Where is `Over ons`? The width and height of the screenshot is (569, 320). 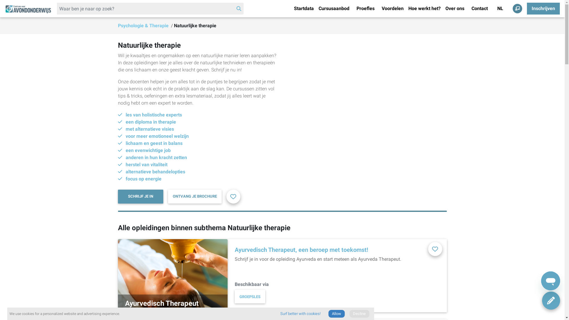
Over ons is located at coordinates (455, 9).